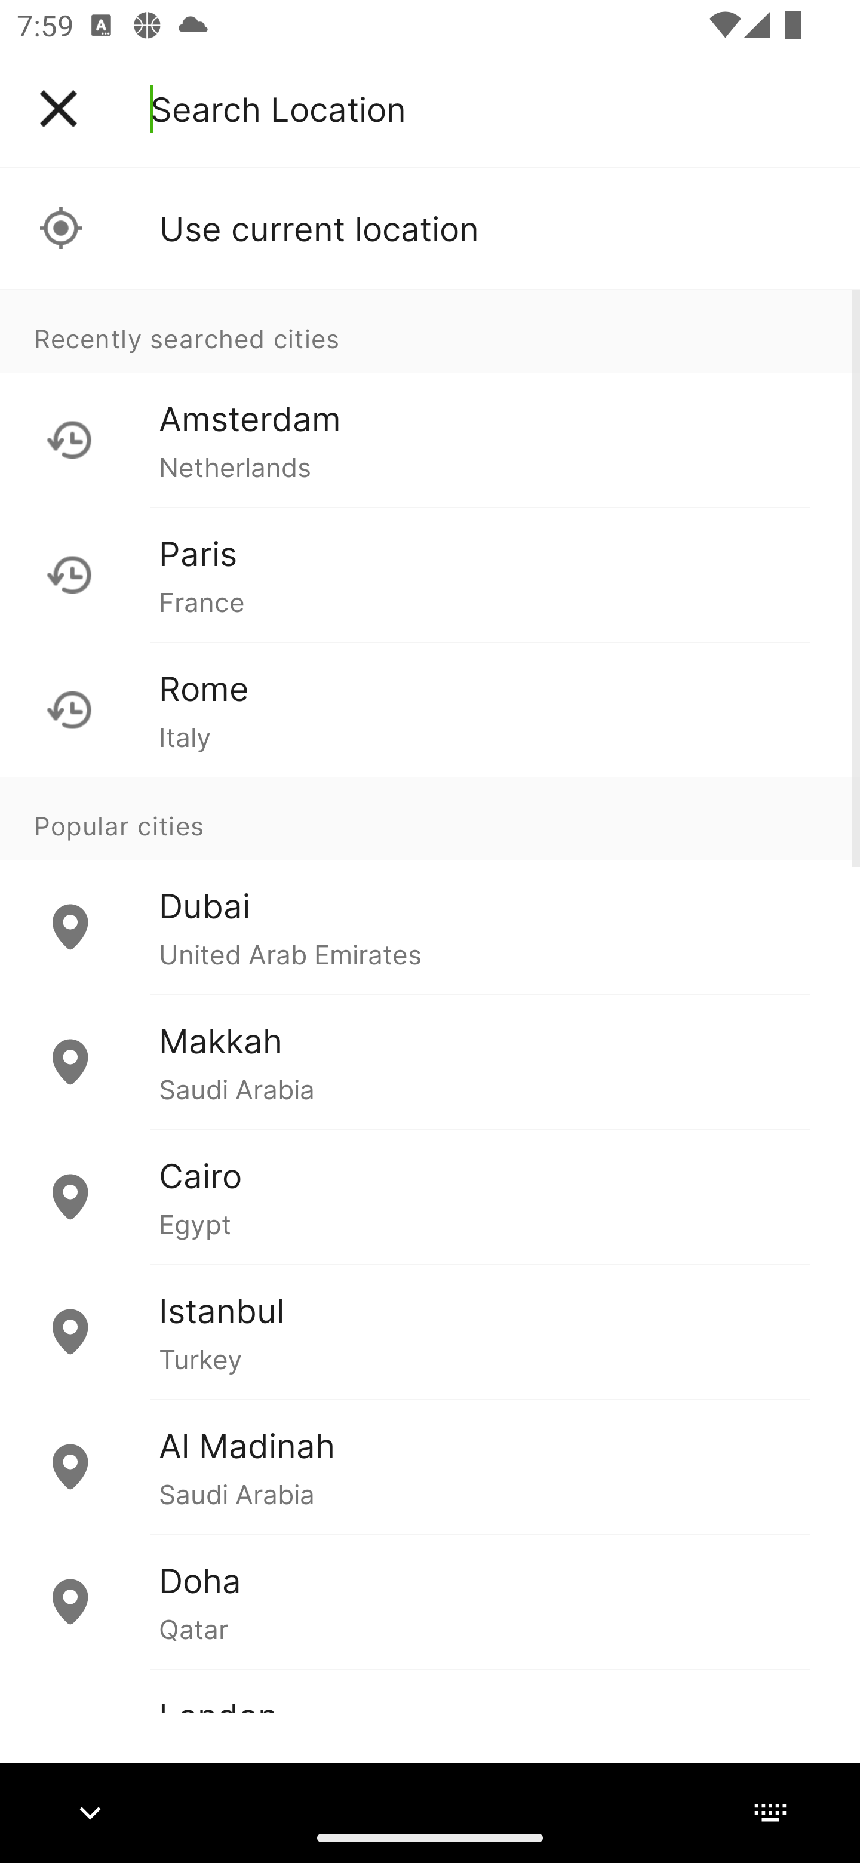 The width and height of the screenshot is (860, 1863). What do you see at coordinates (278, 109) in the screenshot?
I see `Search Location` at bounding box center [278, 109].